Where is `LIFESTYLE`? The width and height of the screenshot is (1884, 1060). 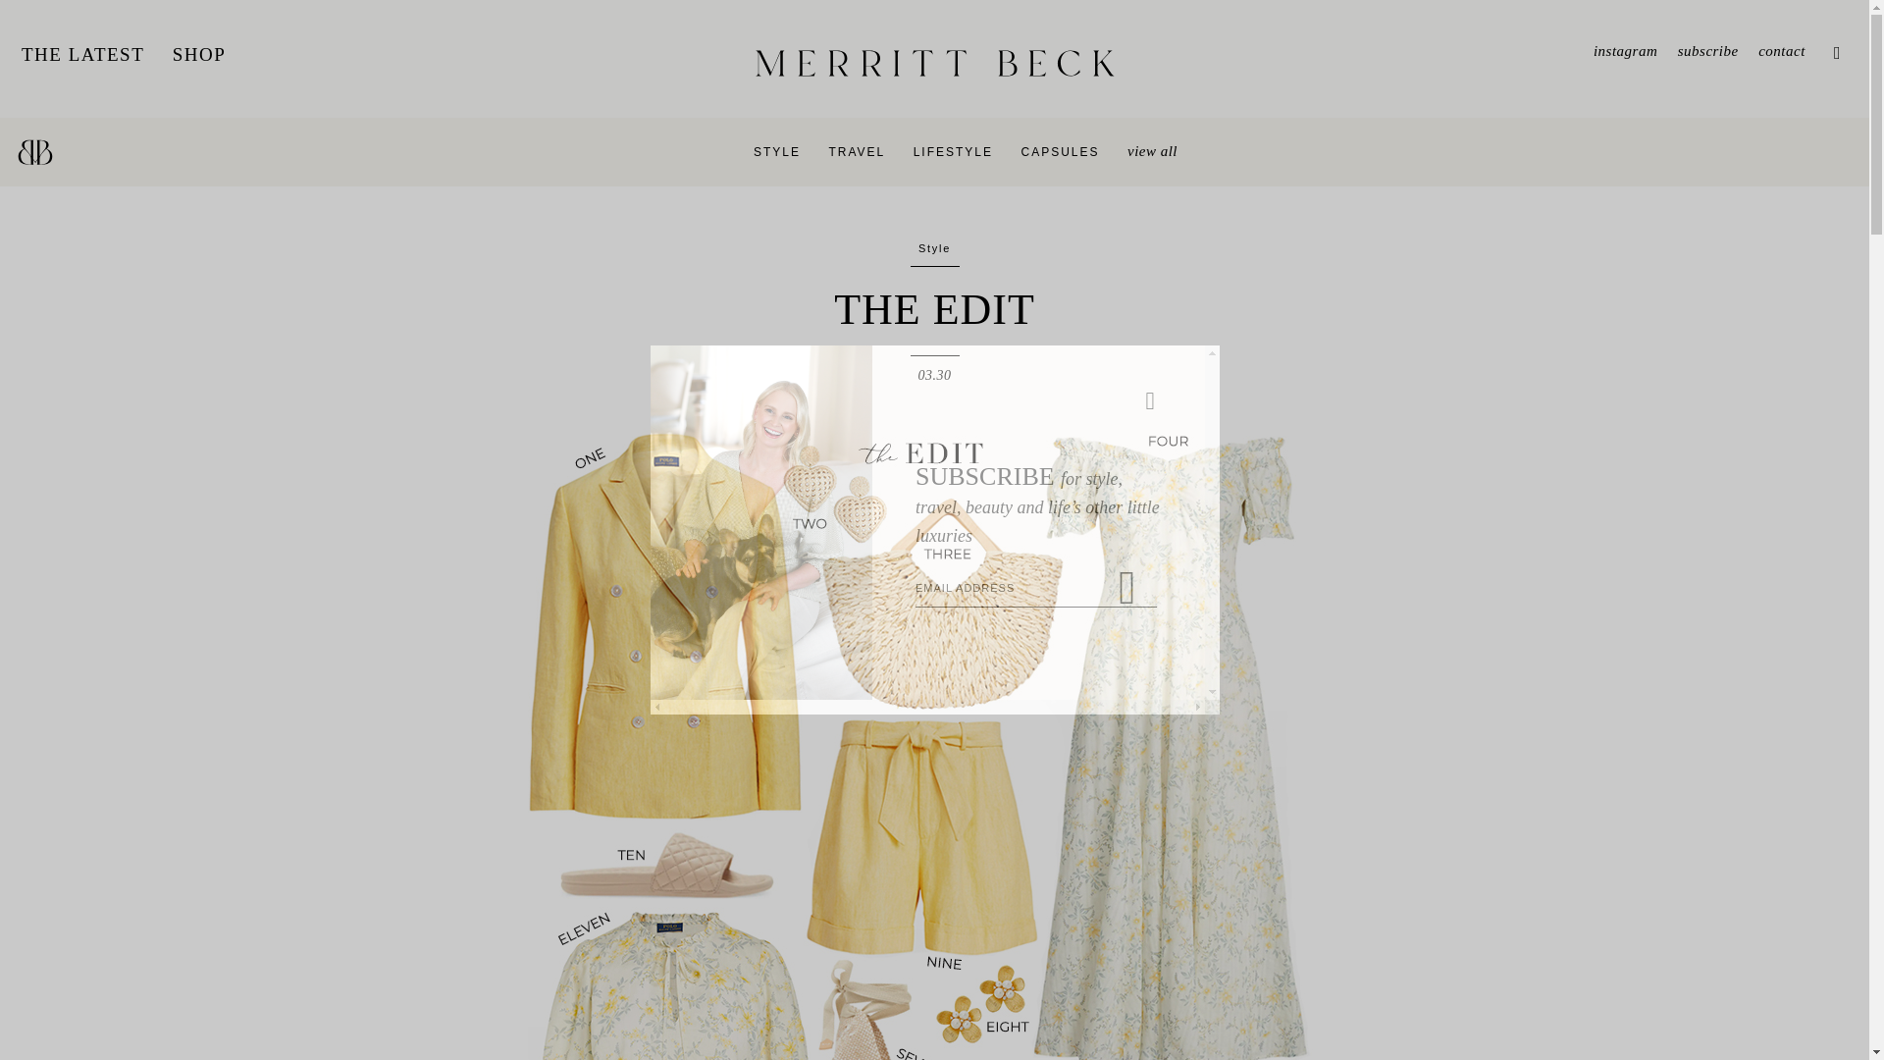
LIFESTYLE is located at coordinates (953, 151).